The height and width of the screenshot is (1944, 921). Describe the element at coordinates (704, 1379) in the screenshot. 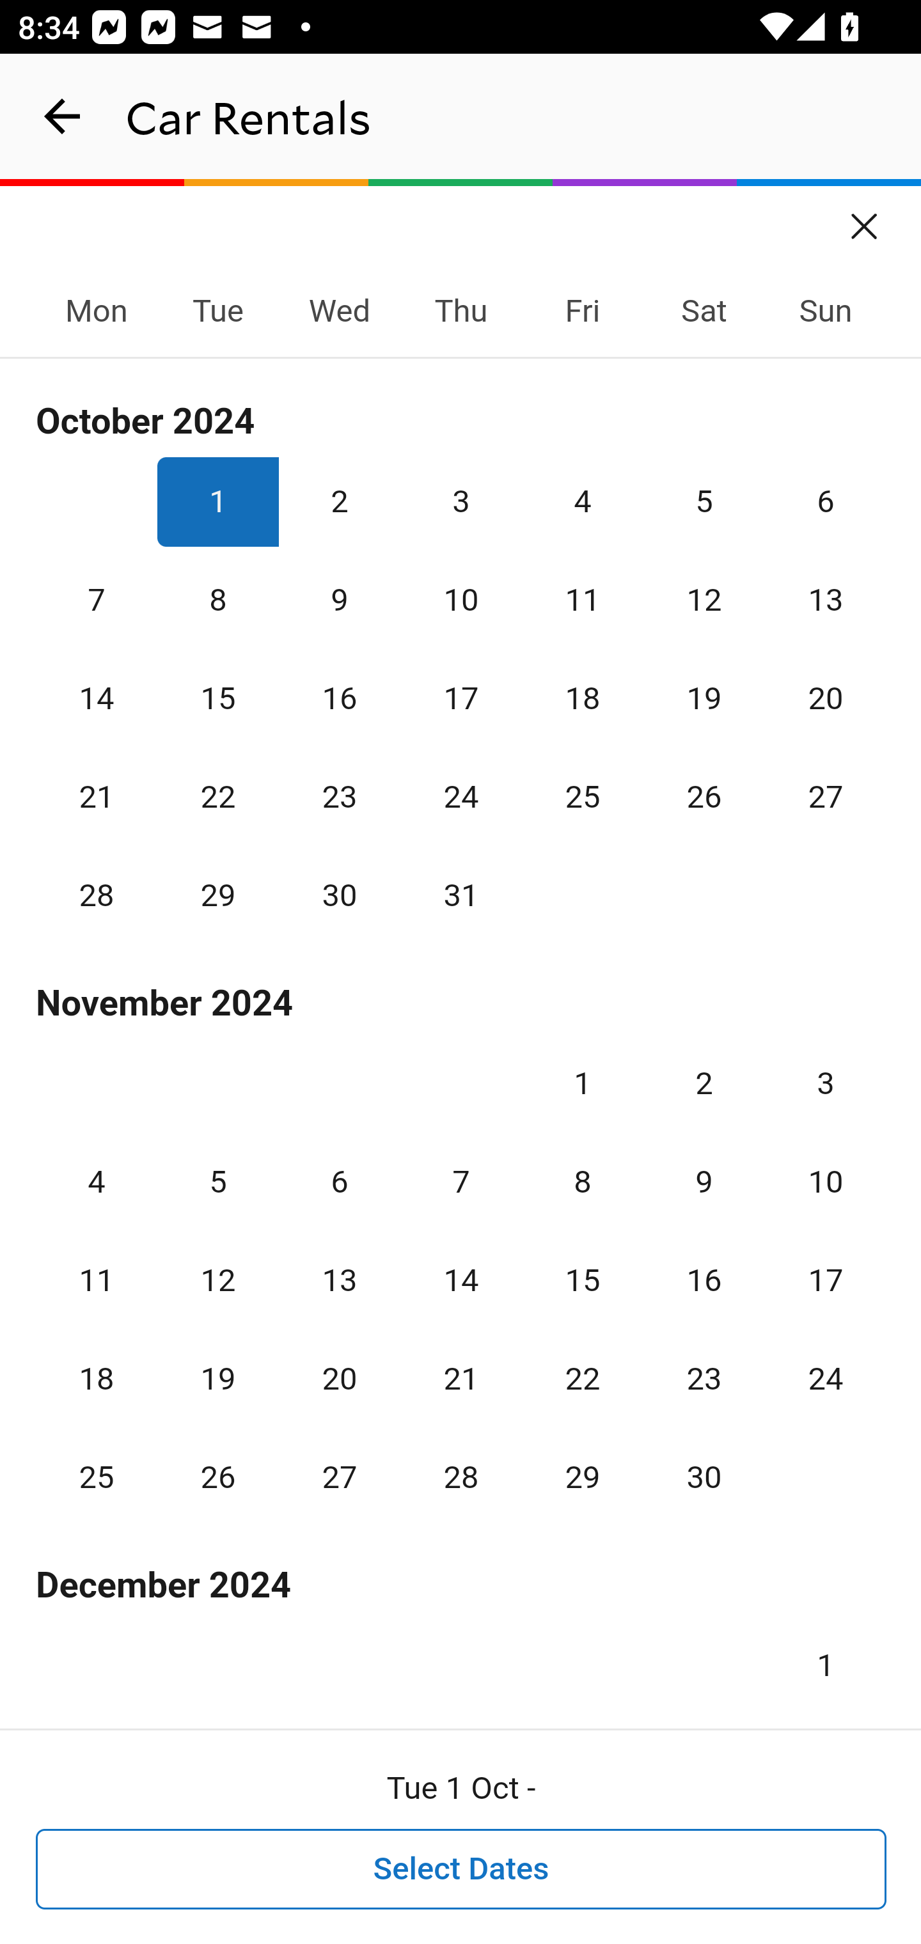

I see `23 November 2024` at that location.